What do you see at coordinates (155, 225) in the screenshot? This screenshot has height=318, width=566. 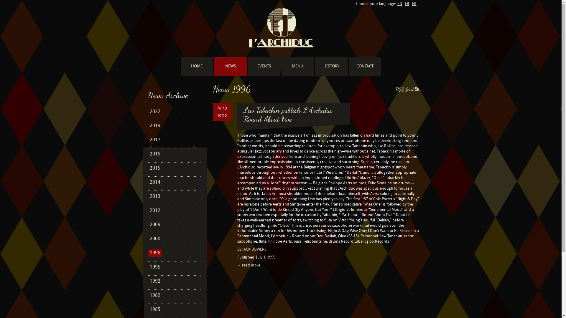 I see `2009` at bounding box center [155, 225].